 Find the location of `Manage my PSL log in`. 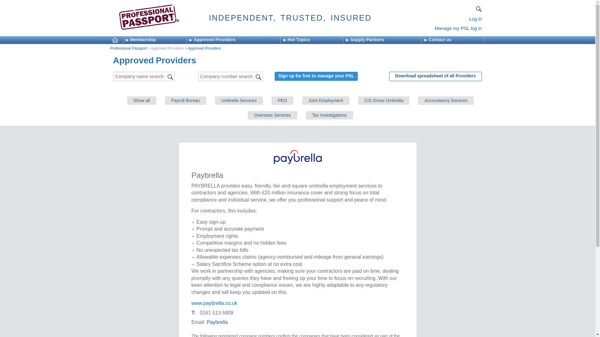

Manage my PSL log in is located at coordinates (458, 28).